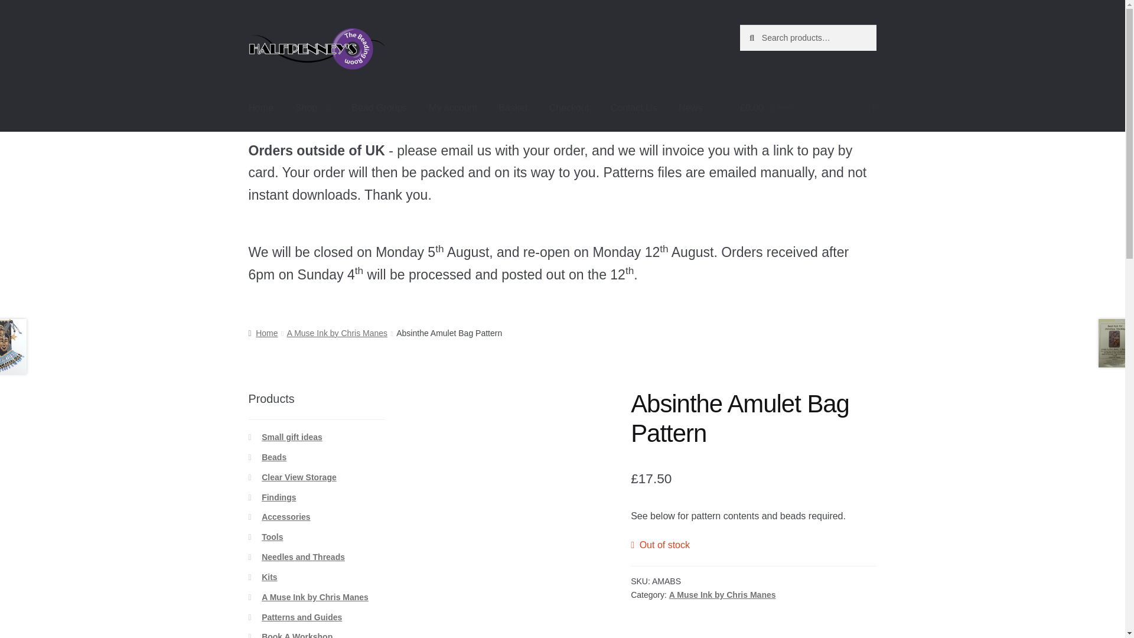 The height and width of the screenshot is (638, 1134). Describe the element at coordinates (569, 108) in the screenshot. I see `Checkout` at that location.